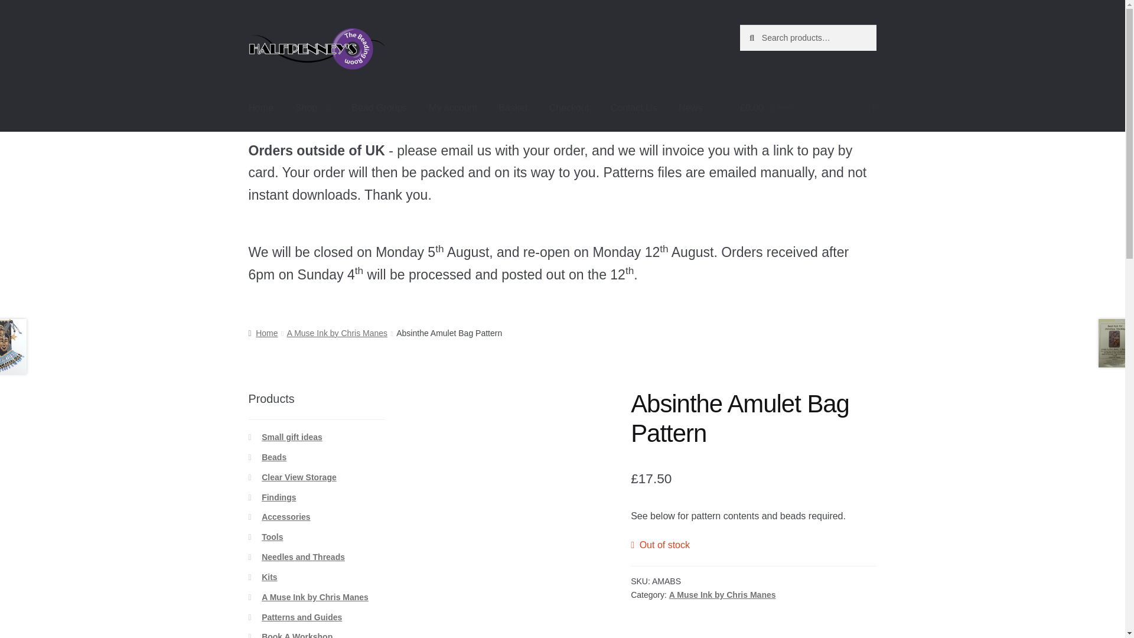 The height and width of the screenshot is (638, 1134). Describe the element at coordinates (569, 108) in the screenshot. I see `Checkout` at that location.